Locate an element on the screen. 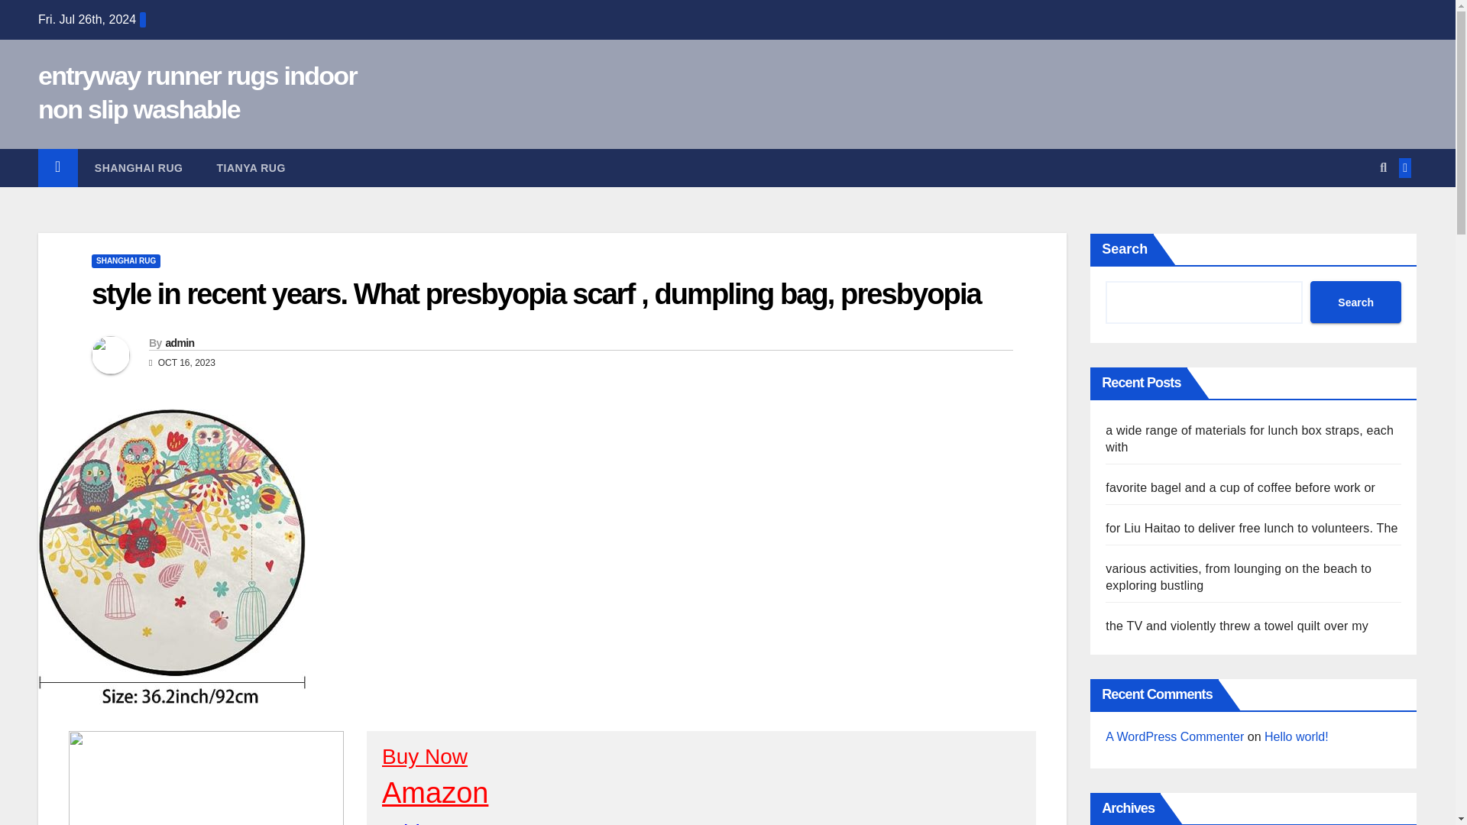 This screenshot has height=825, width=1467. TIANYA RUG is located at coordinates (251, 168).